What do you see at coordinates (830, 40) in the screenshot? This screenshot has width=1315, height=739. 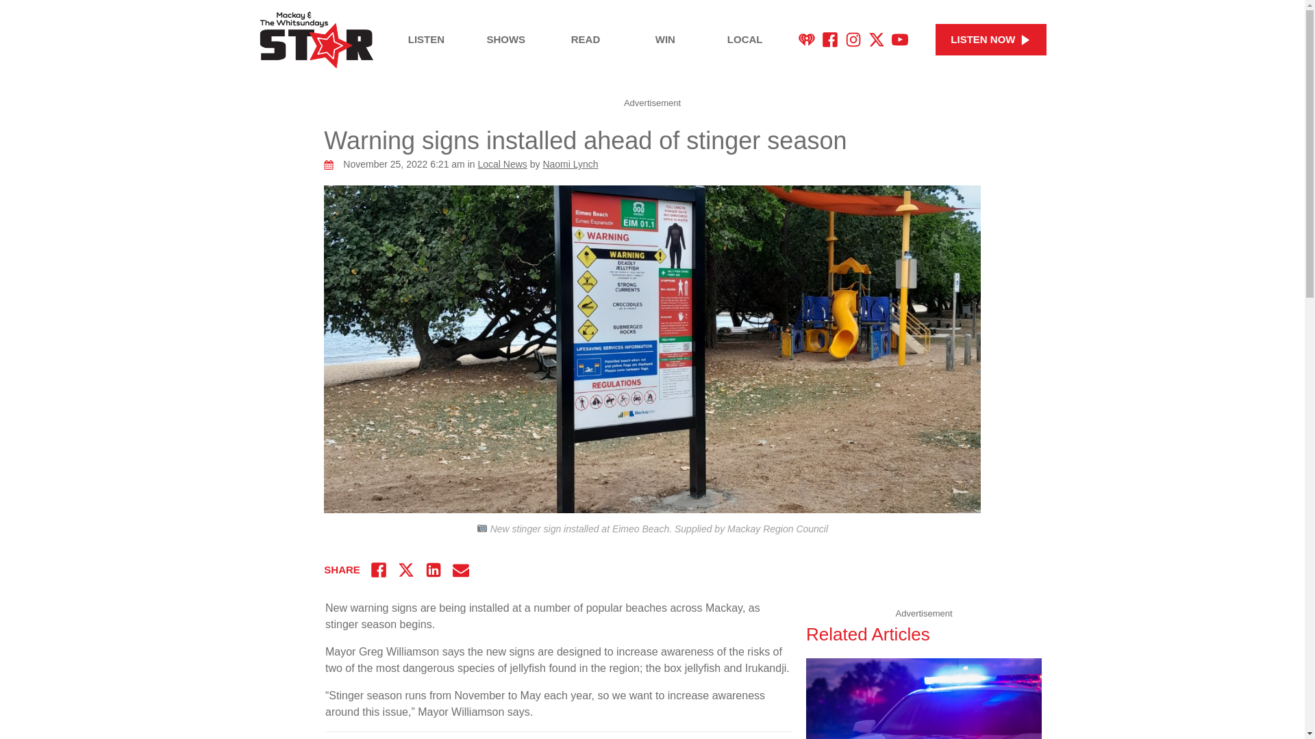 I see `Facebook` at bounding box center [830, 40].